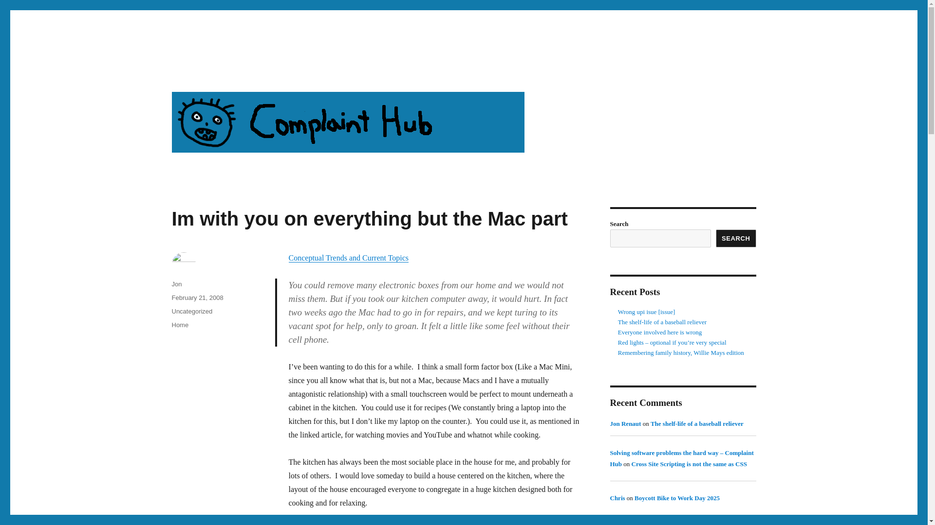  Describe the element at coordinates (191, 311) in the screenshot. I see `Uncategorized` at that location.